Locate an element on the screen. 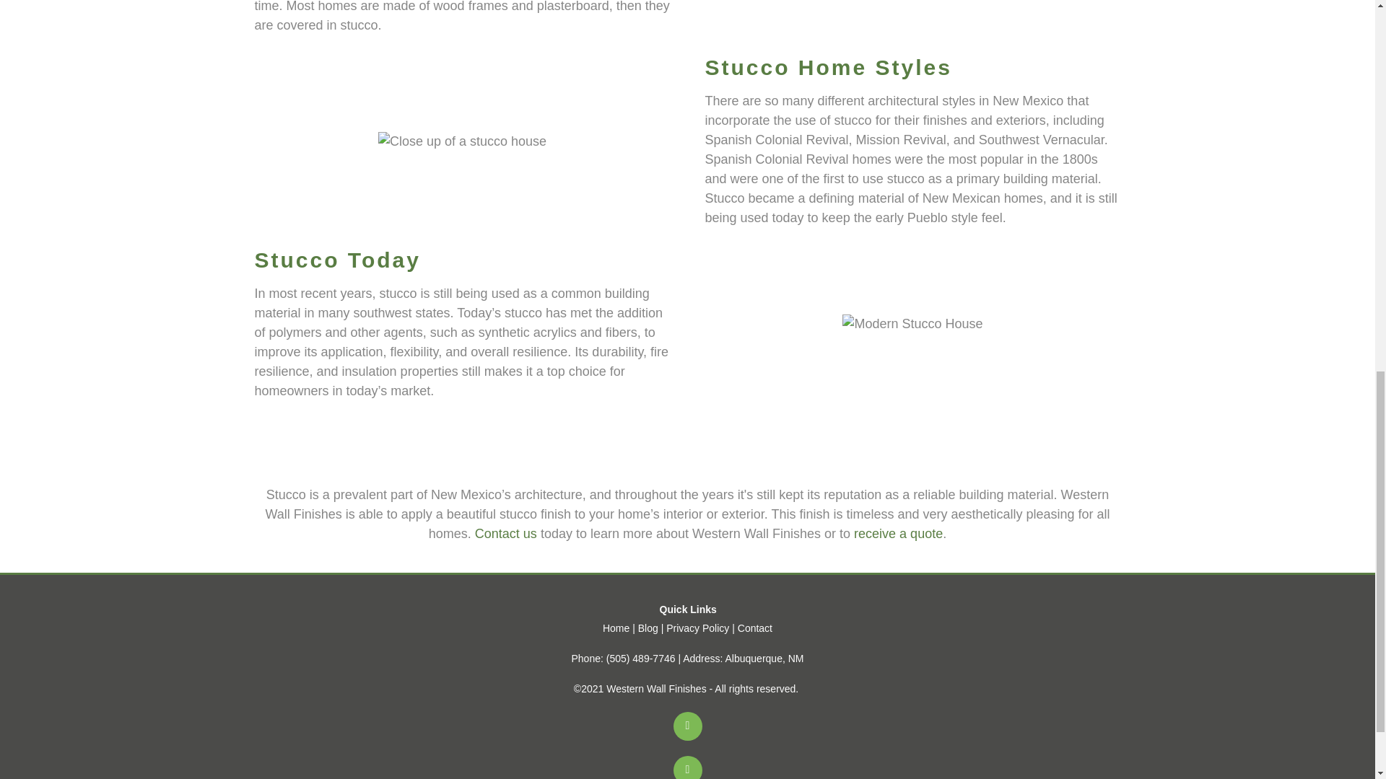 The image size is (1386, 779). Privacy Policy is located at coordinates (697, 628).